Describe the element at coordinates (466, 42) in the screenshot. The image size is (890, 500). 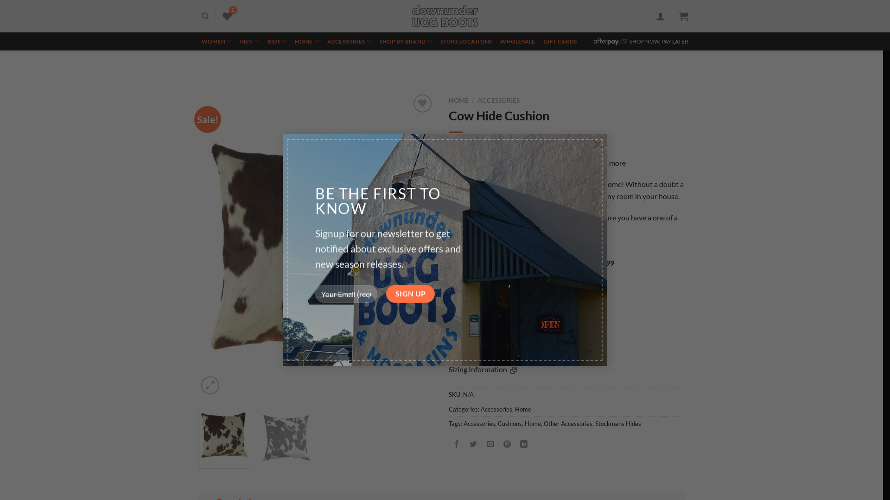
I see `STORE LOCATIONS` at that location.